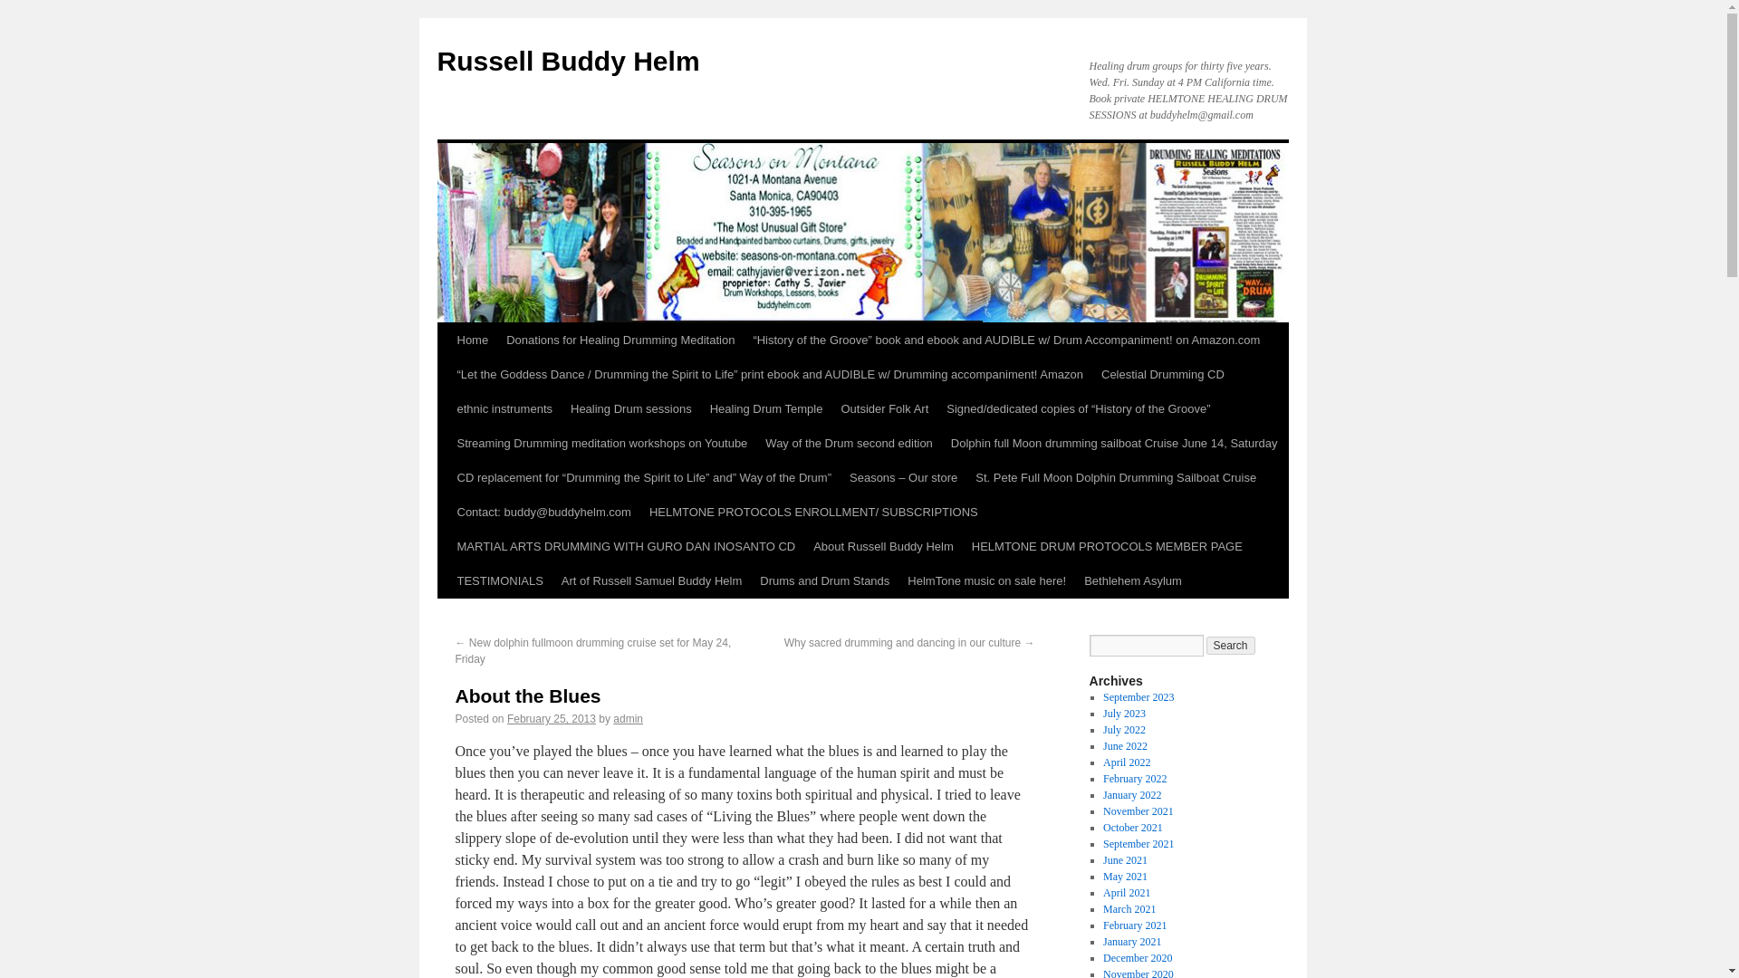 The image size is (1739, 978). What do you see at coordinates (498, 581) in the screenshot?
I see `TESTIMONIALS` at bounding box center [498, 581].